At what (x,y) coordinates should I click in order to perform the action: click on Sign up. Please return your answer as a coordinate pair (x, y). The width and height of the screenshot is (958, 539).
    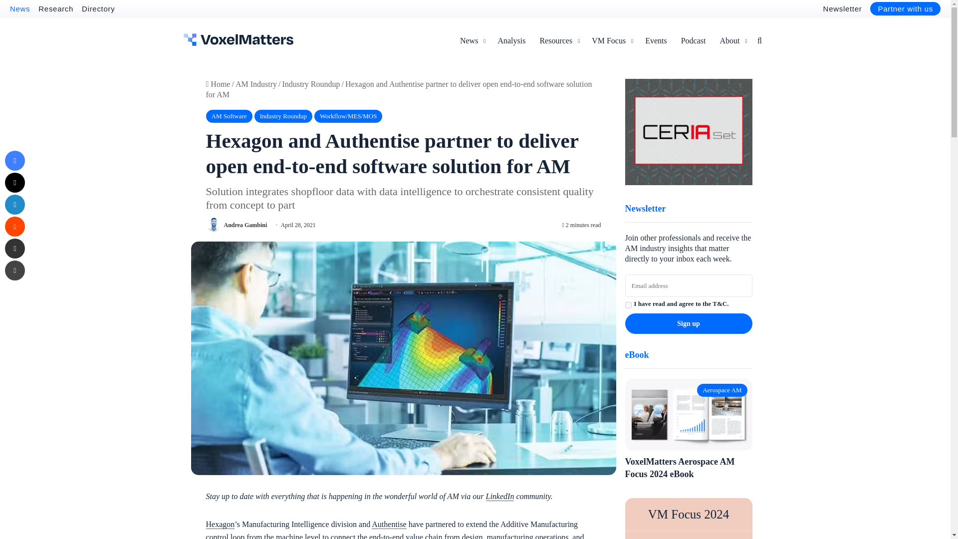
    Looking at the image, I should click on (688, 323).